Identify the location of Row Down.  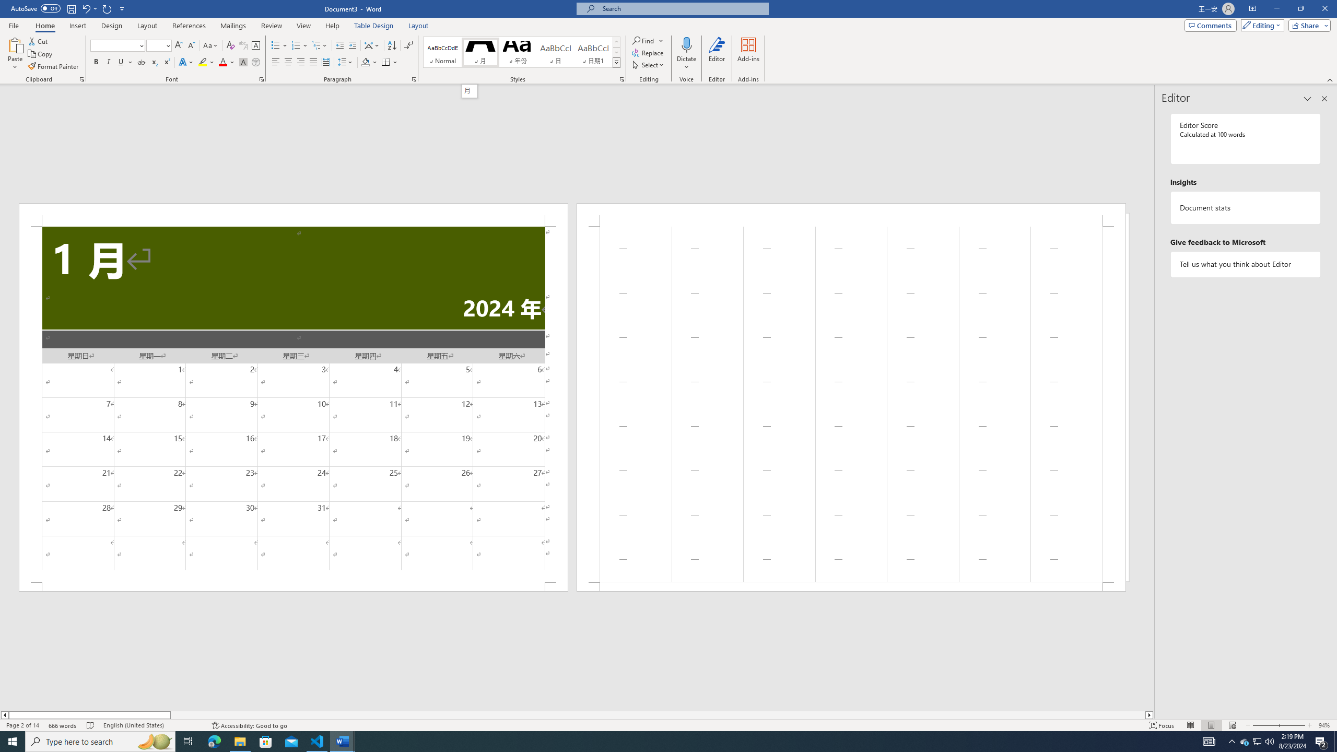
(616, 52).